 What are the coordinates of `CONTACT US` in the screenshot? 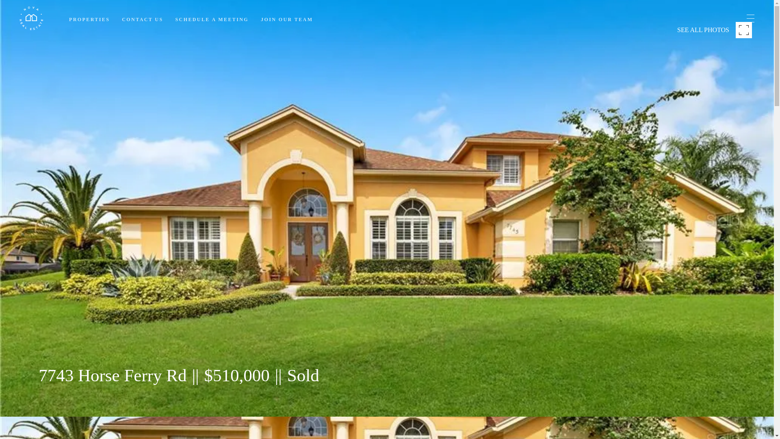 It's located at (142, 20).